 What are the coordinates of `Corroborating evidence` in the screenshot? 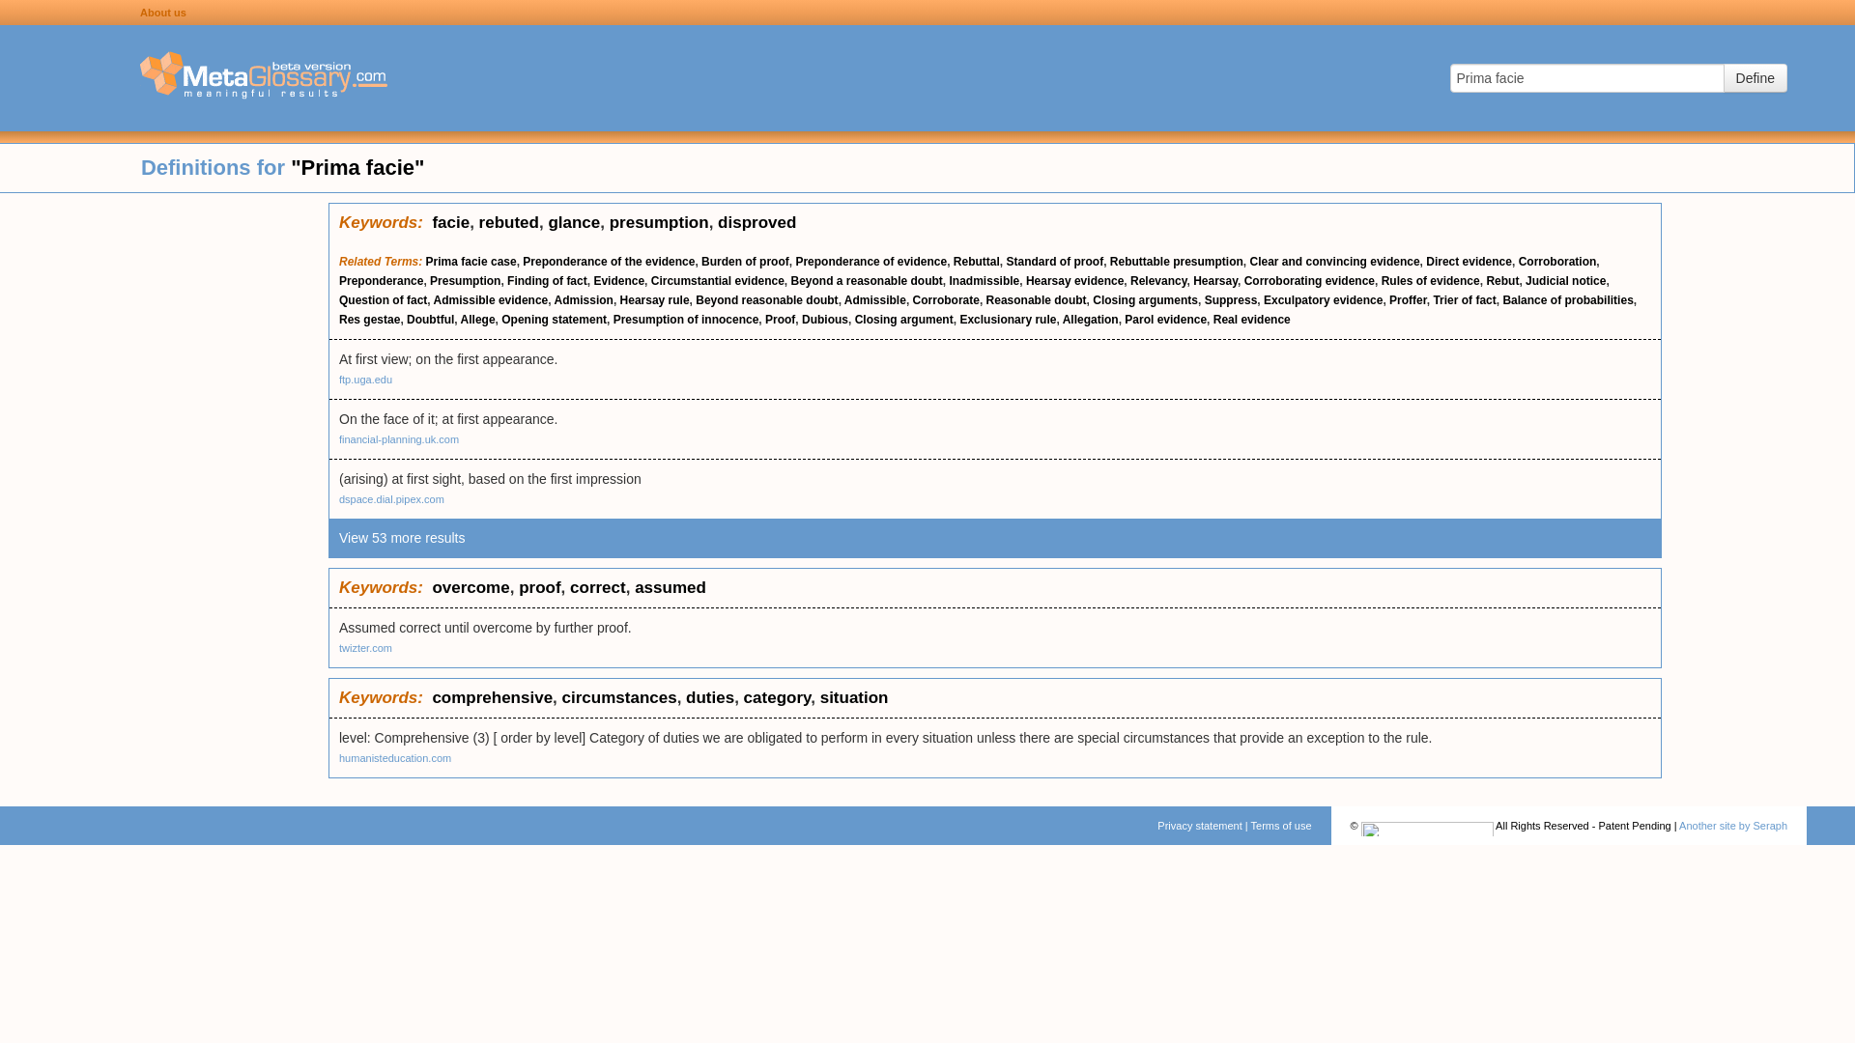 It's located at (1309, 281).